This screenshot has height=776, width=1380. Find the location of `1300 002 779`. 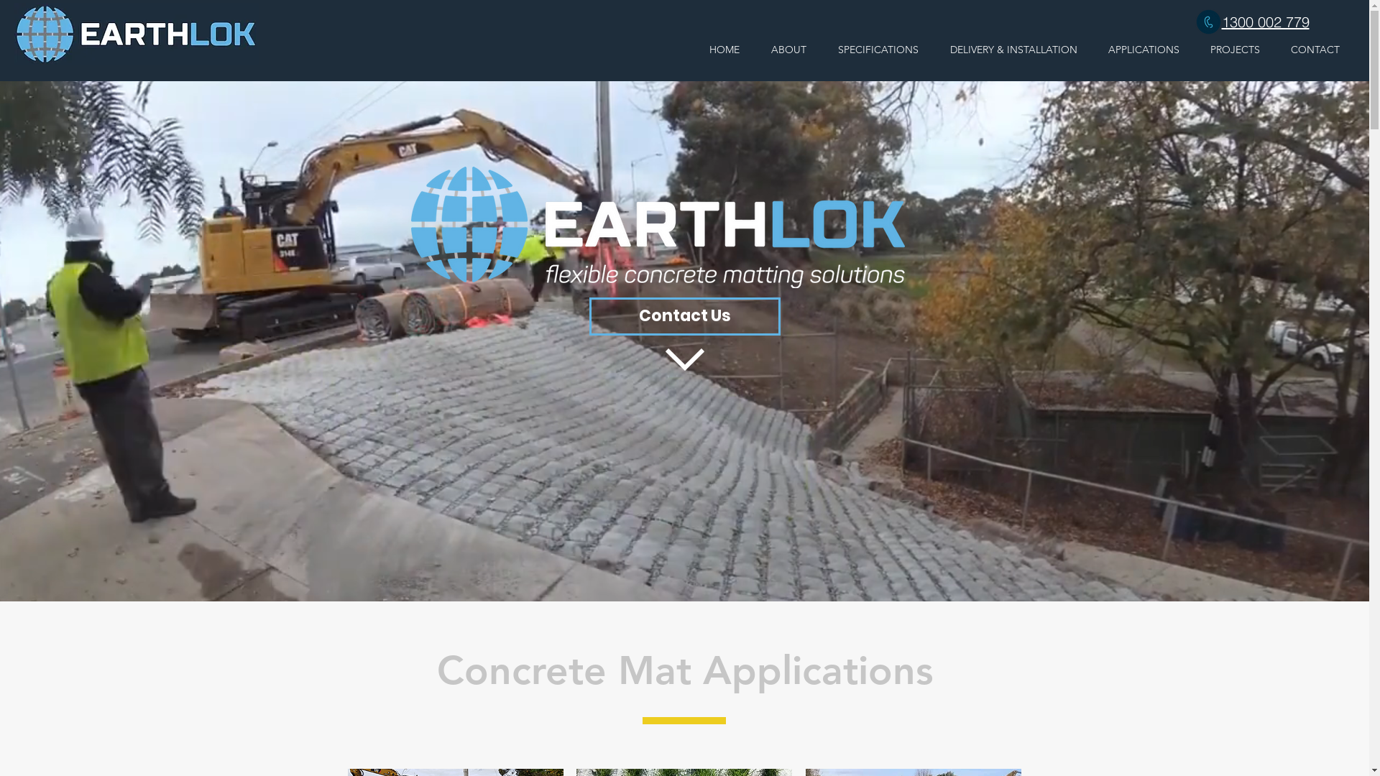

1300 002 779 is located at coordinates (1266, 22).